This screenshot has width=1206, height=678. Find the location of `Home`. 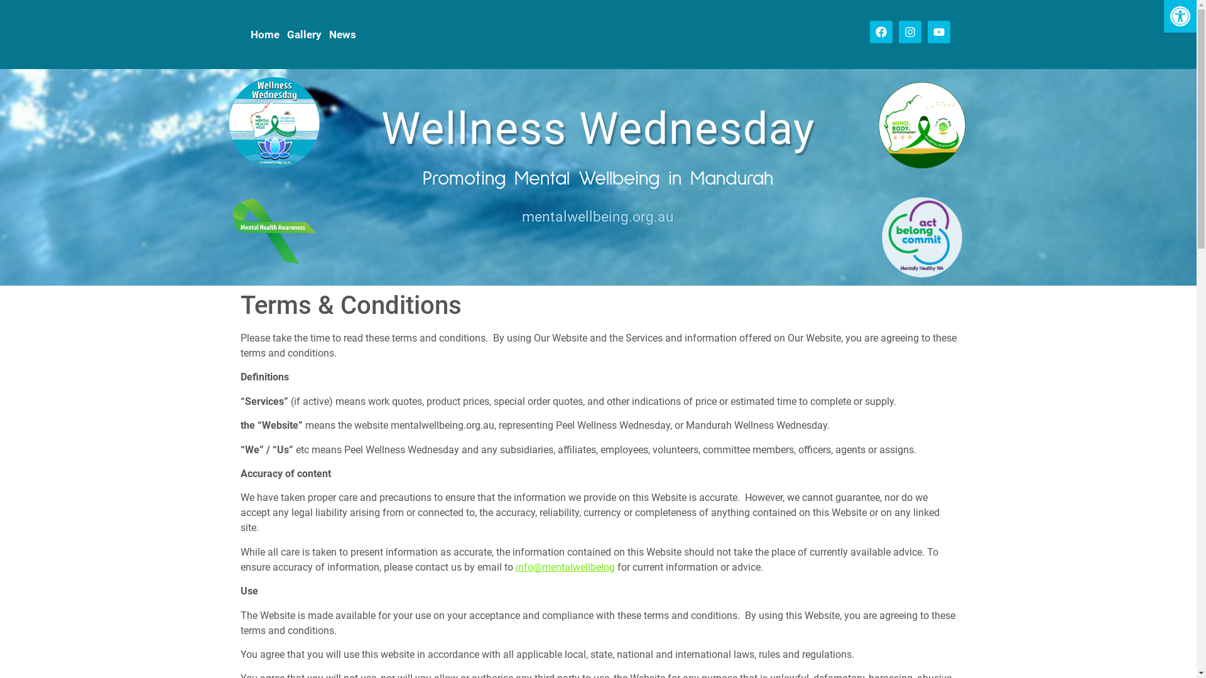

Home is located at coordinates (264, 35).